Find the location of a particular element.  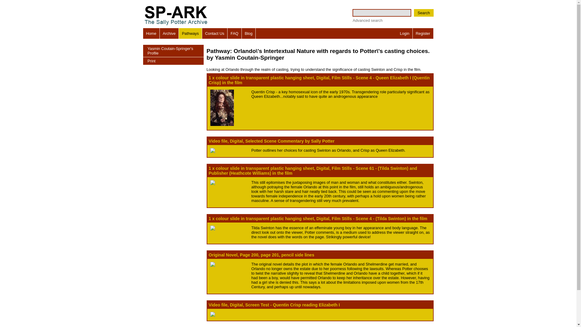

Print is located at coordinates (173, 61).